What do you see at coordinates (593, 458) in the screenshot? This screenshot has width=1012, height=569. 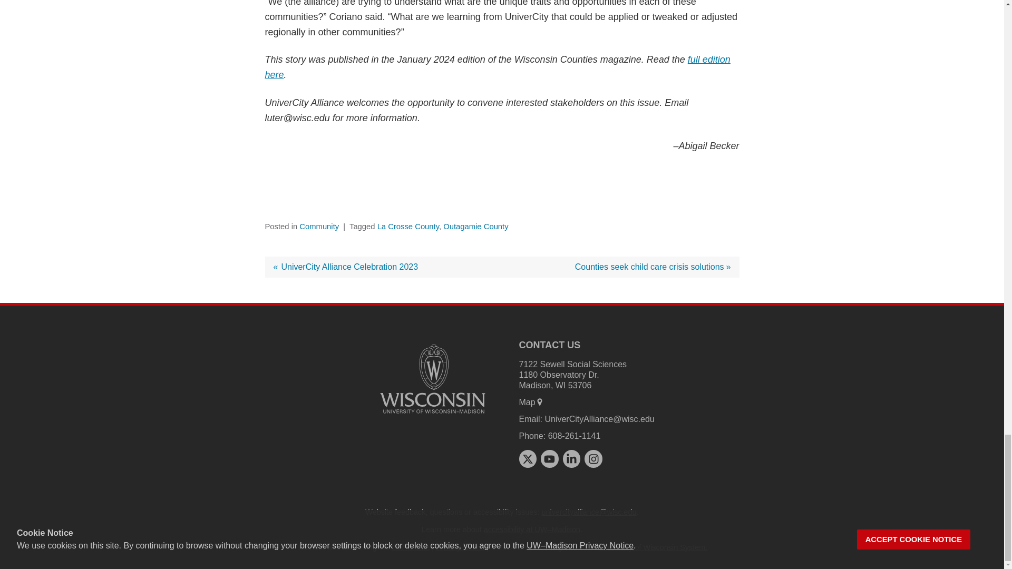 I see `University logo that links to main university website` at bounding box center [593, 458].